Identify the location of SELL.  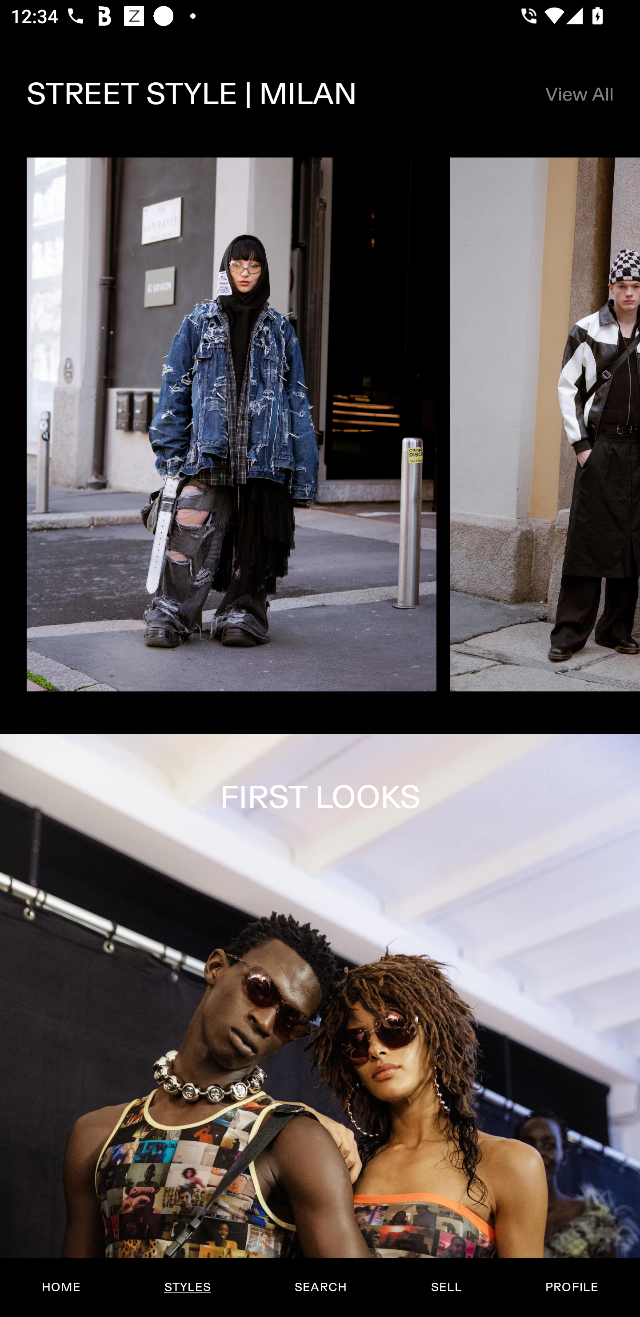
(446, 1287).